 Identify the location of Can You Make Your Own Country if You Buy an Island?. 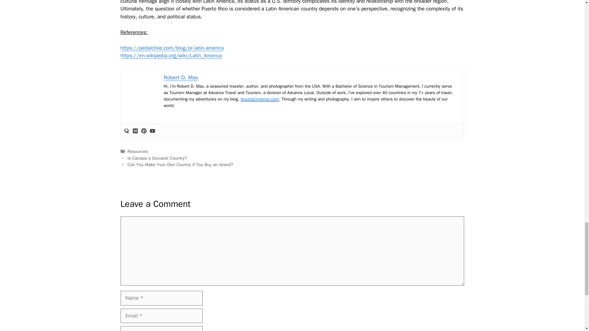
(180, 165).